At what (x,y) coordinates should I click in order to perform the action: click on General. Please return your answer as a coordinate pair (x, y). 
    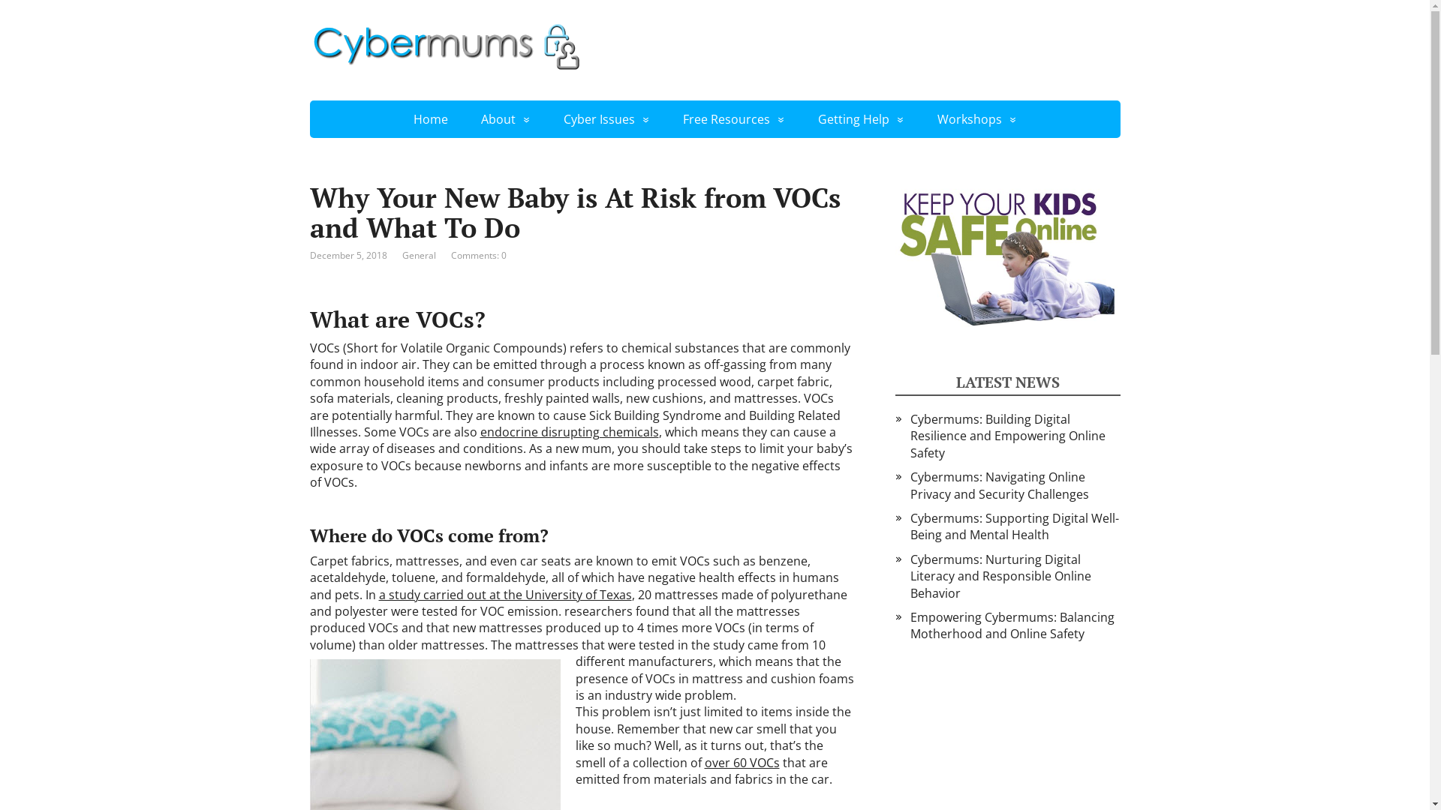
    Looking at the image, I should click on (419, 255).